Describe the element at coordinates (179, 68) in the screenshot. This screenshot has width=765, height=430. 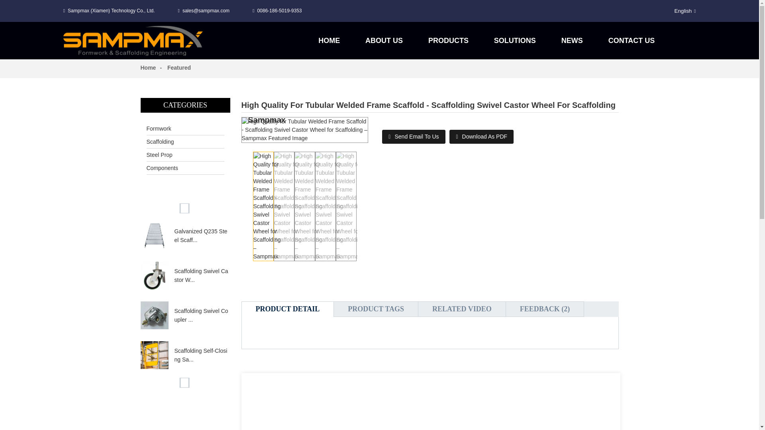
I see `Featured` at that location.